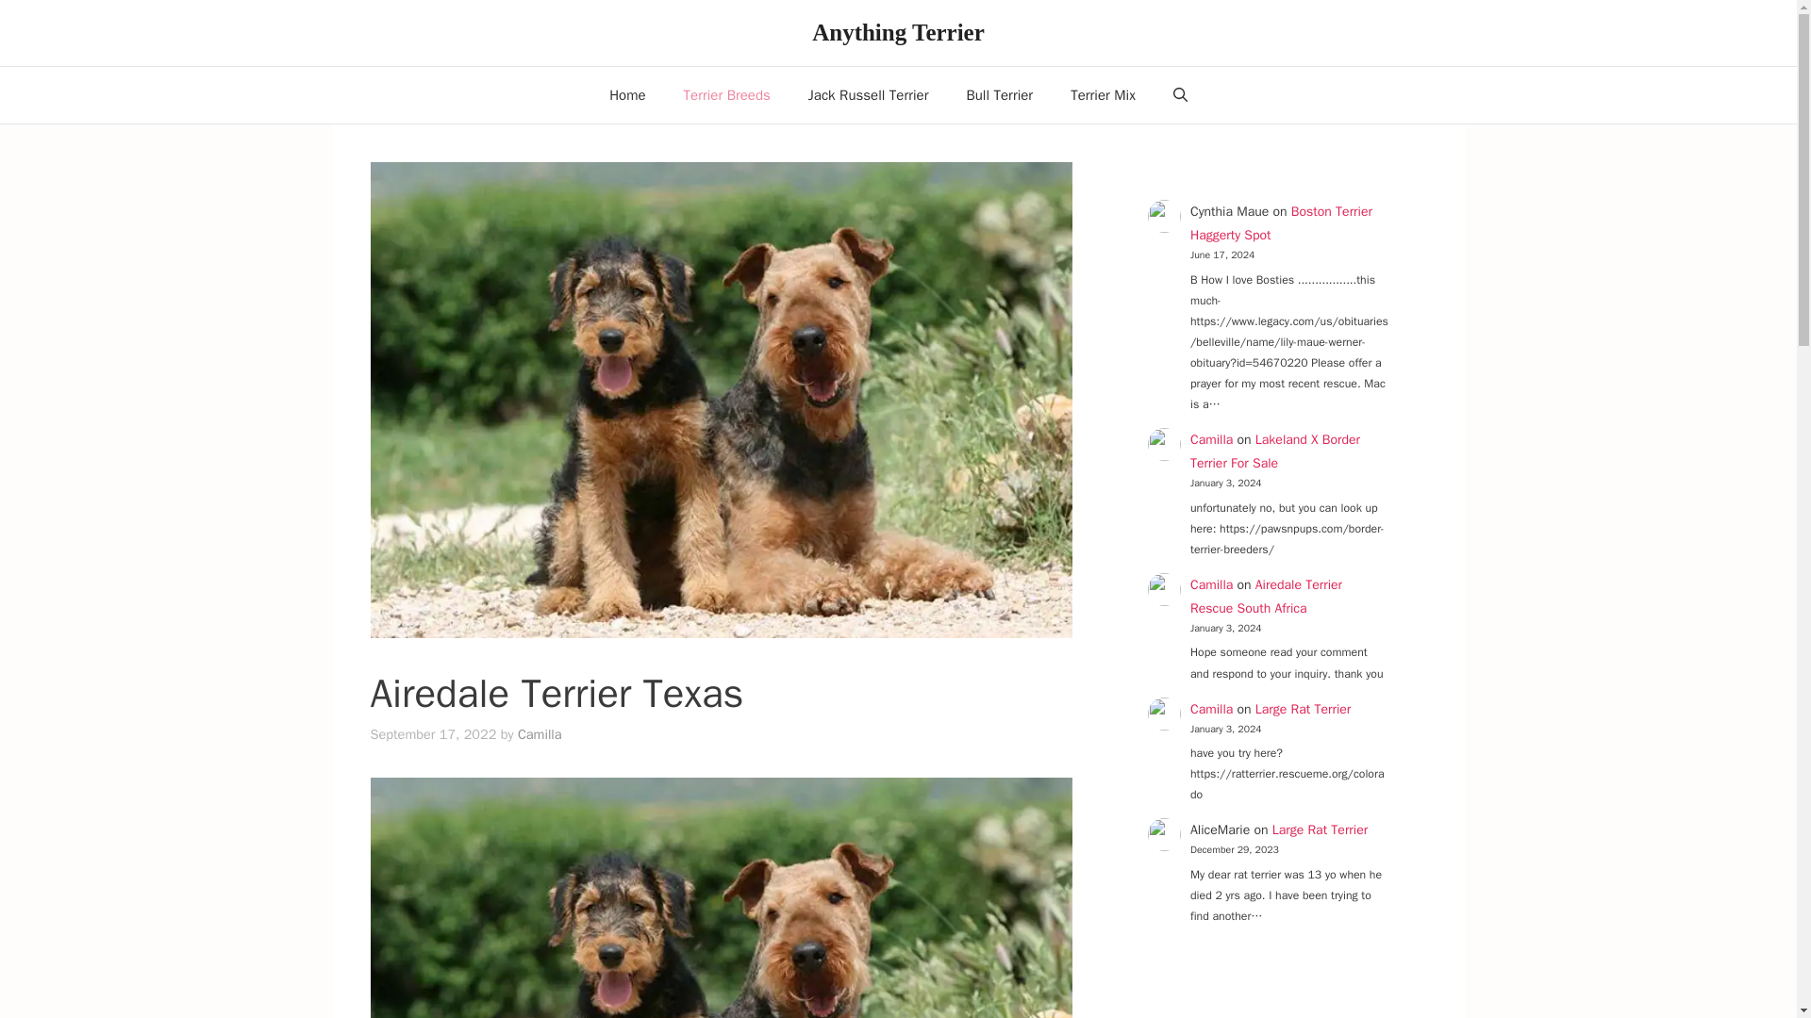 This screenshot has width=1811, height=1018. What do you see at coordinates (1281, 223) in the screenshot?
I see `Boston Terrier Haggerty Spot` at bounding box center [1281, 223].